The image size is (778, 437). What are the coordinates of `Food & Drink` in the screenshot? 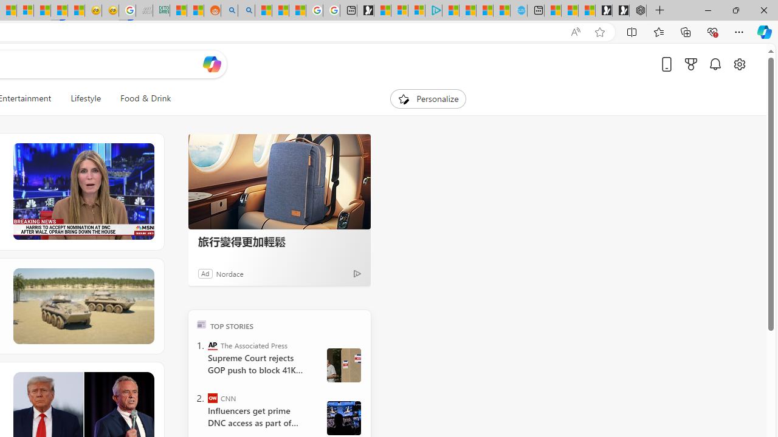 It's located at (140, 98).